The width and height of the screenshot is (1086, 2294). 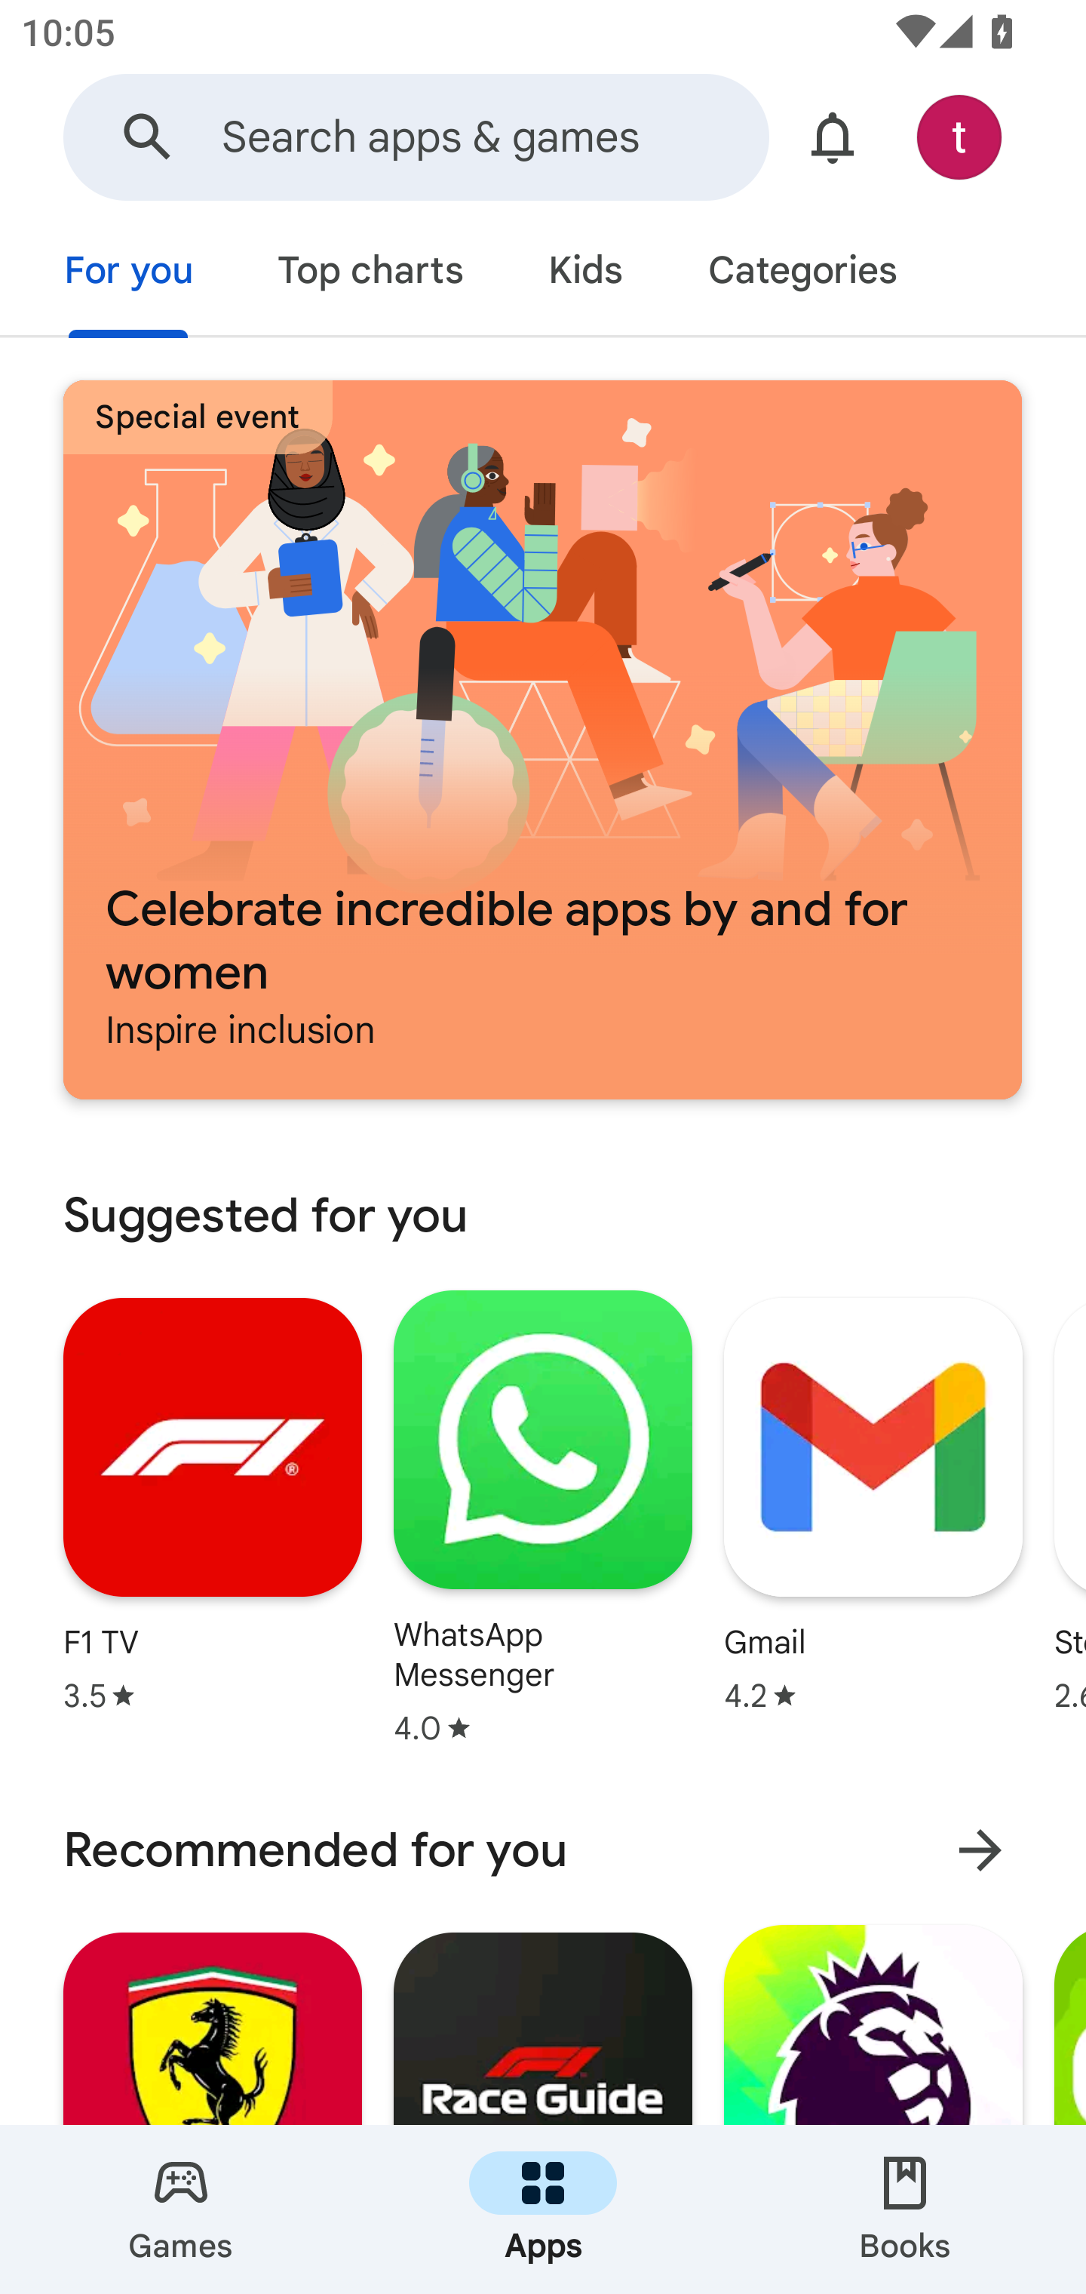 What do you see at coordinates (213, 1505) in the screenshot?
I see `F1 TV
Star rating: 3.5
` at bounding box center [213, 1505].